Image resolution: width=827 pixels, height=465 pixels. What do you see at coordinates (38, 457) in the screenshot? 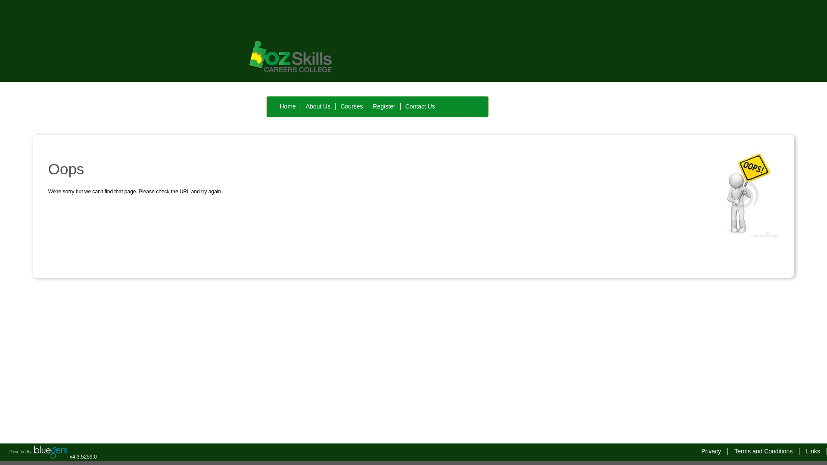
I see `BluegemExplore - Training Management Systems` at bounding box center [38, 457].